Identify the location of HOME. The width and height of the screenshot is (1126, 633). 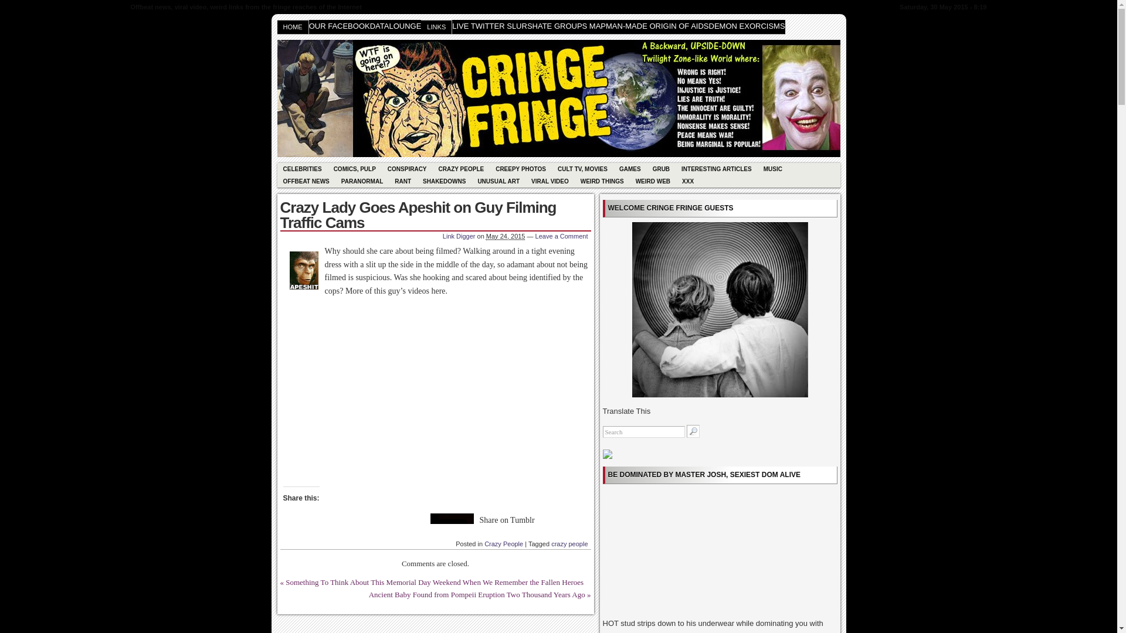
(293, 27).